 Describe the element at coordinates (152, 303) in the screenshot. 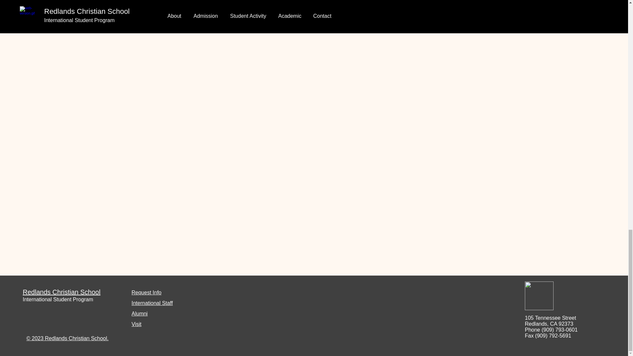

I see `International Staff` at that location.